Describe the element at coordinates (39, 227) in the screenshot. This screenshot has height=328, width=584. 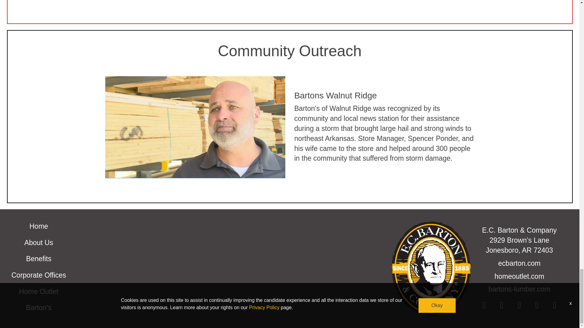
I see `Home` at that location.